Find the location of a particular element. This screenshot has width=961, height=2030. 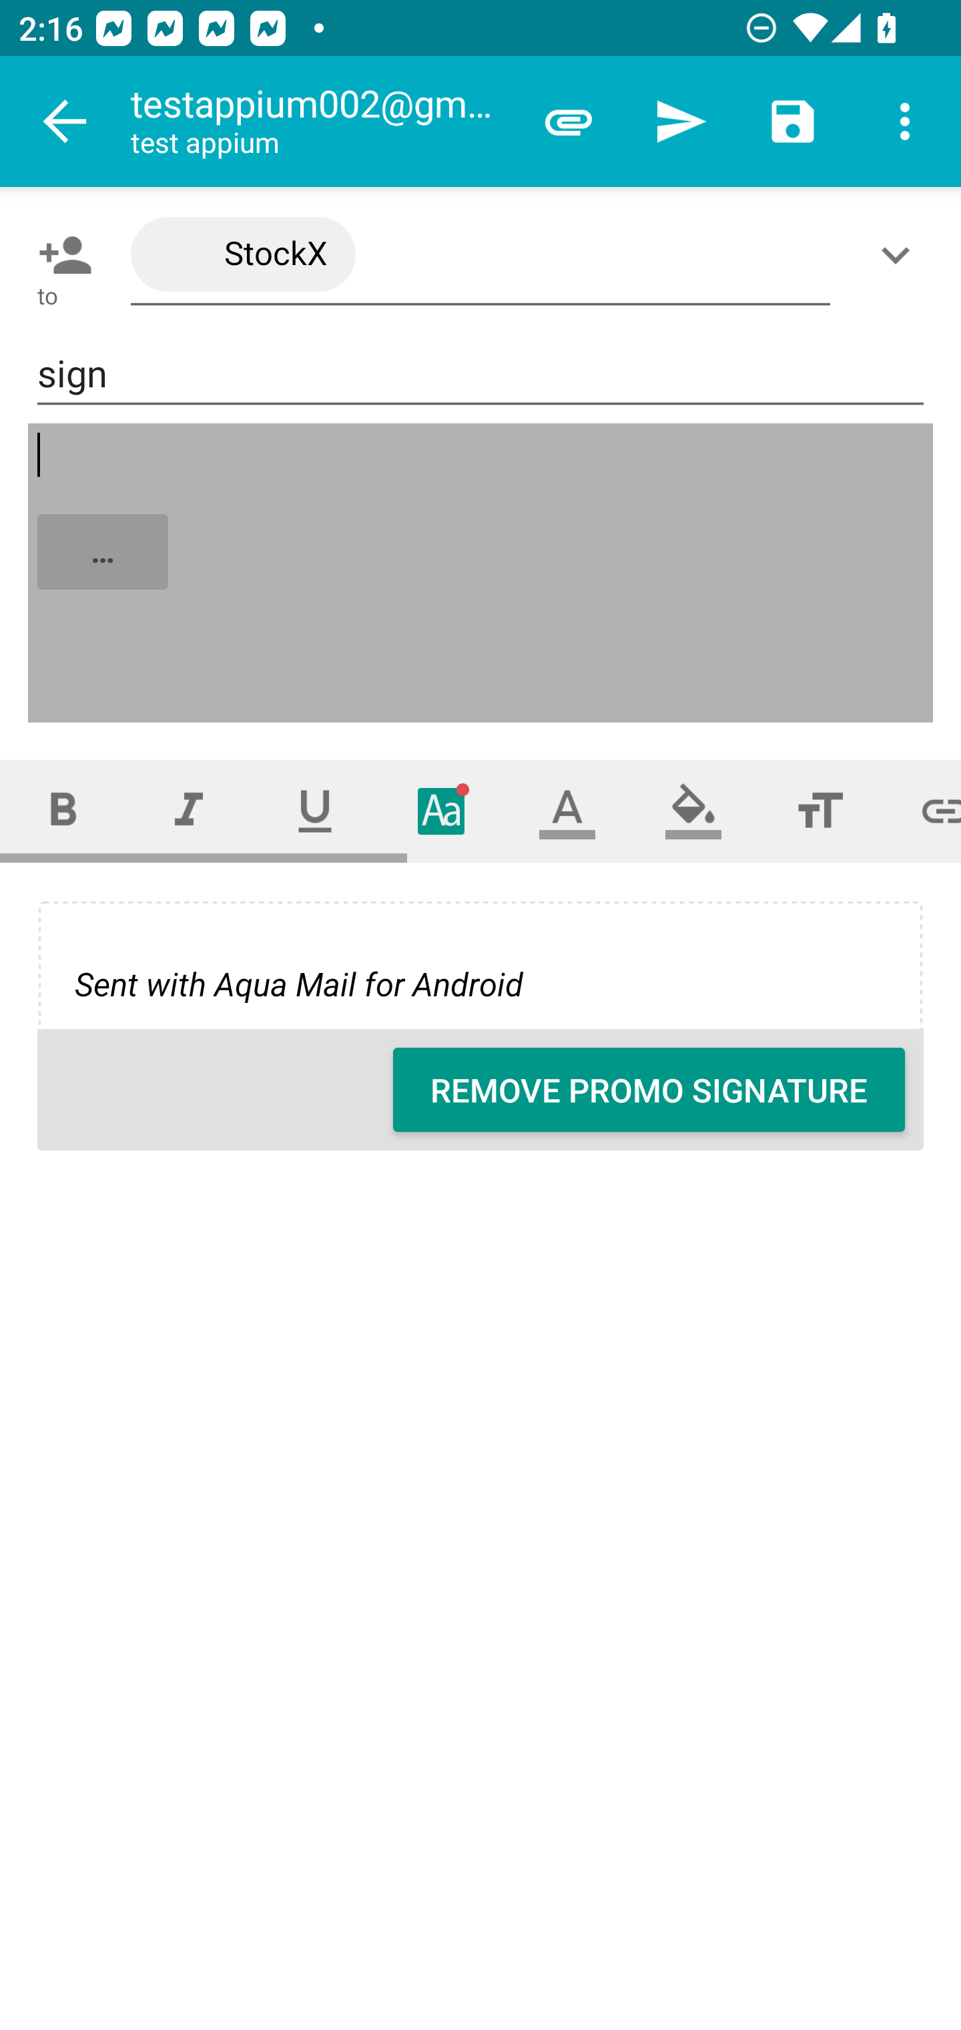

Save is located at coordinates (793, 122).